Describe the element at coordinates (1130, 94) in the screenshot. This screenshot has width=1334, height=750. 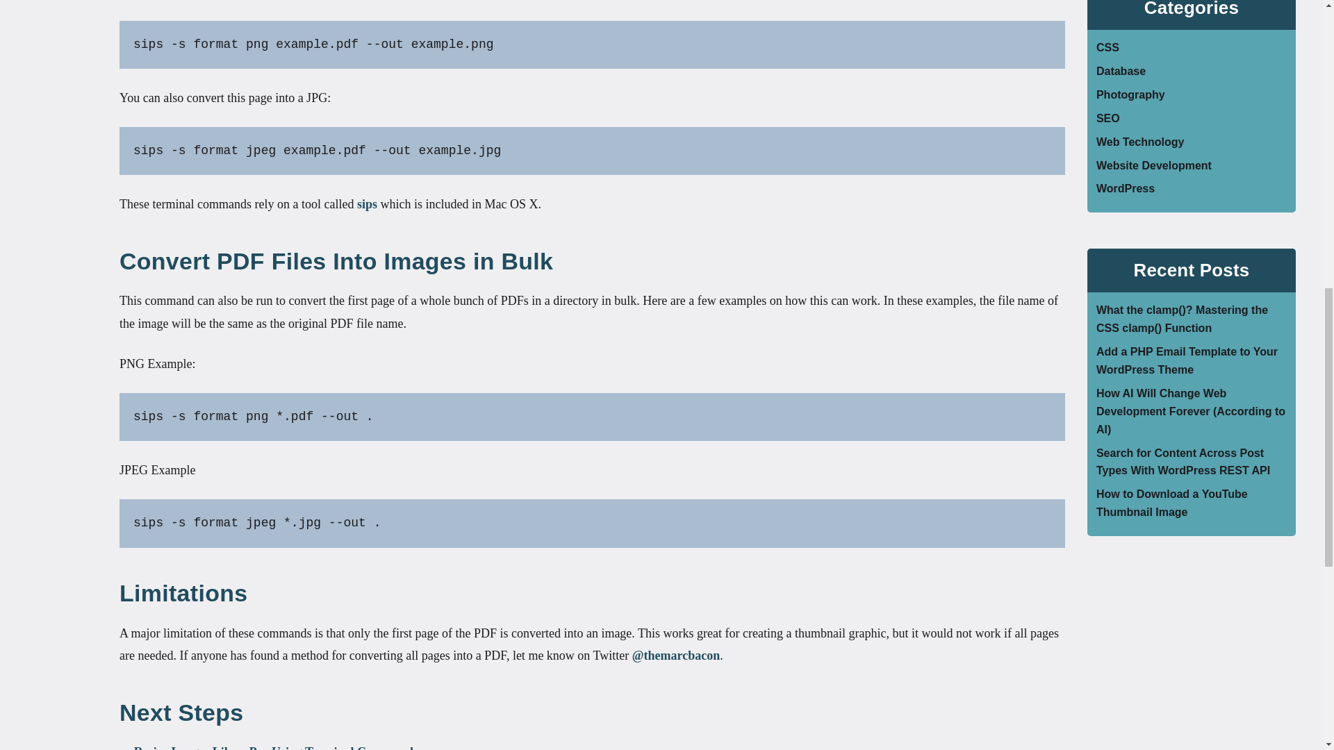
I see `Photography` at that location.